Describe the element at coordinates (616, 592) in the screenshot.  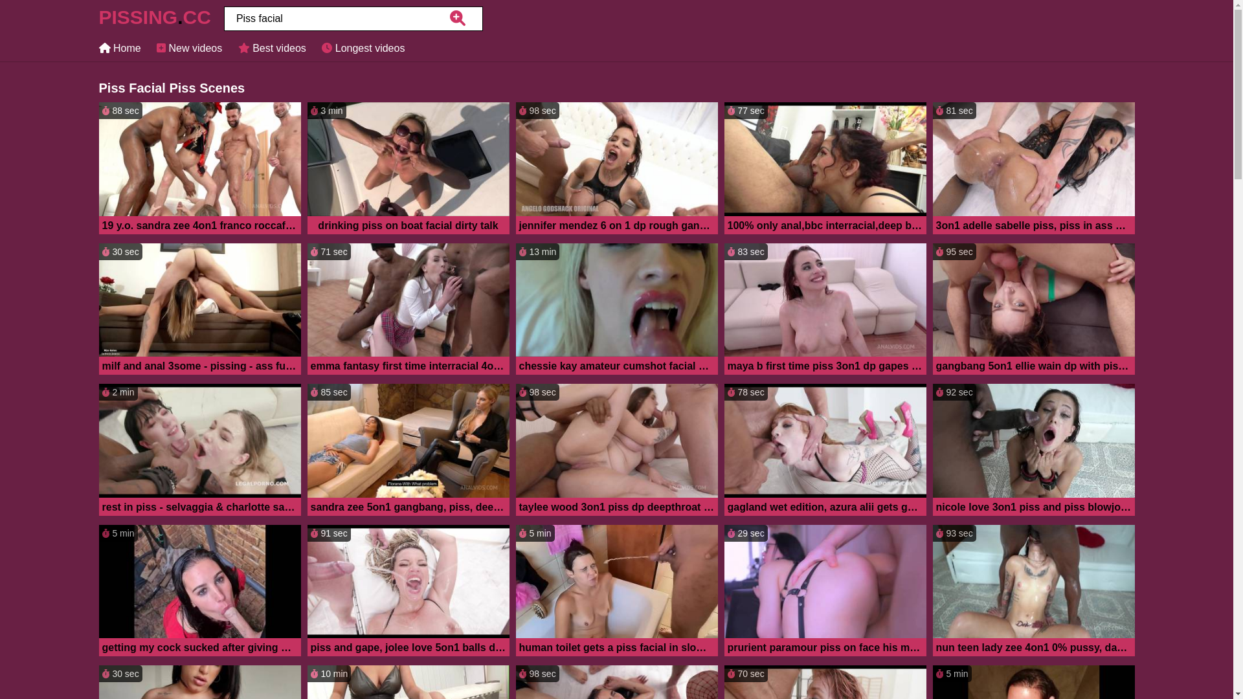
I see `5 min
human toilet gets a piss facial in slow motion` at that location.